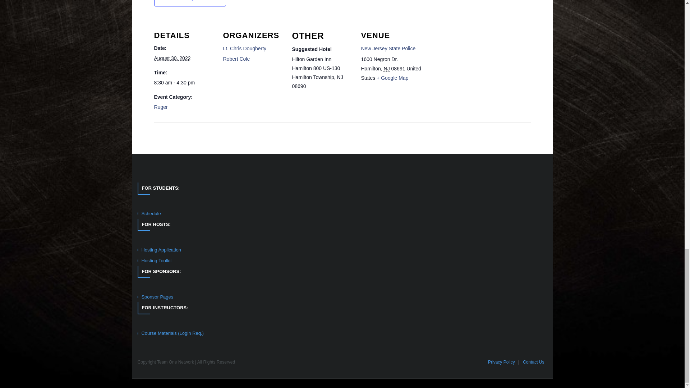  I want to click on Click to view a Google Map, so click(392, 78).